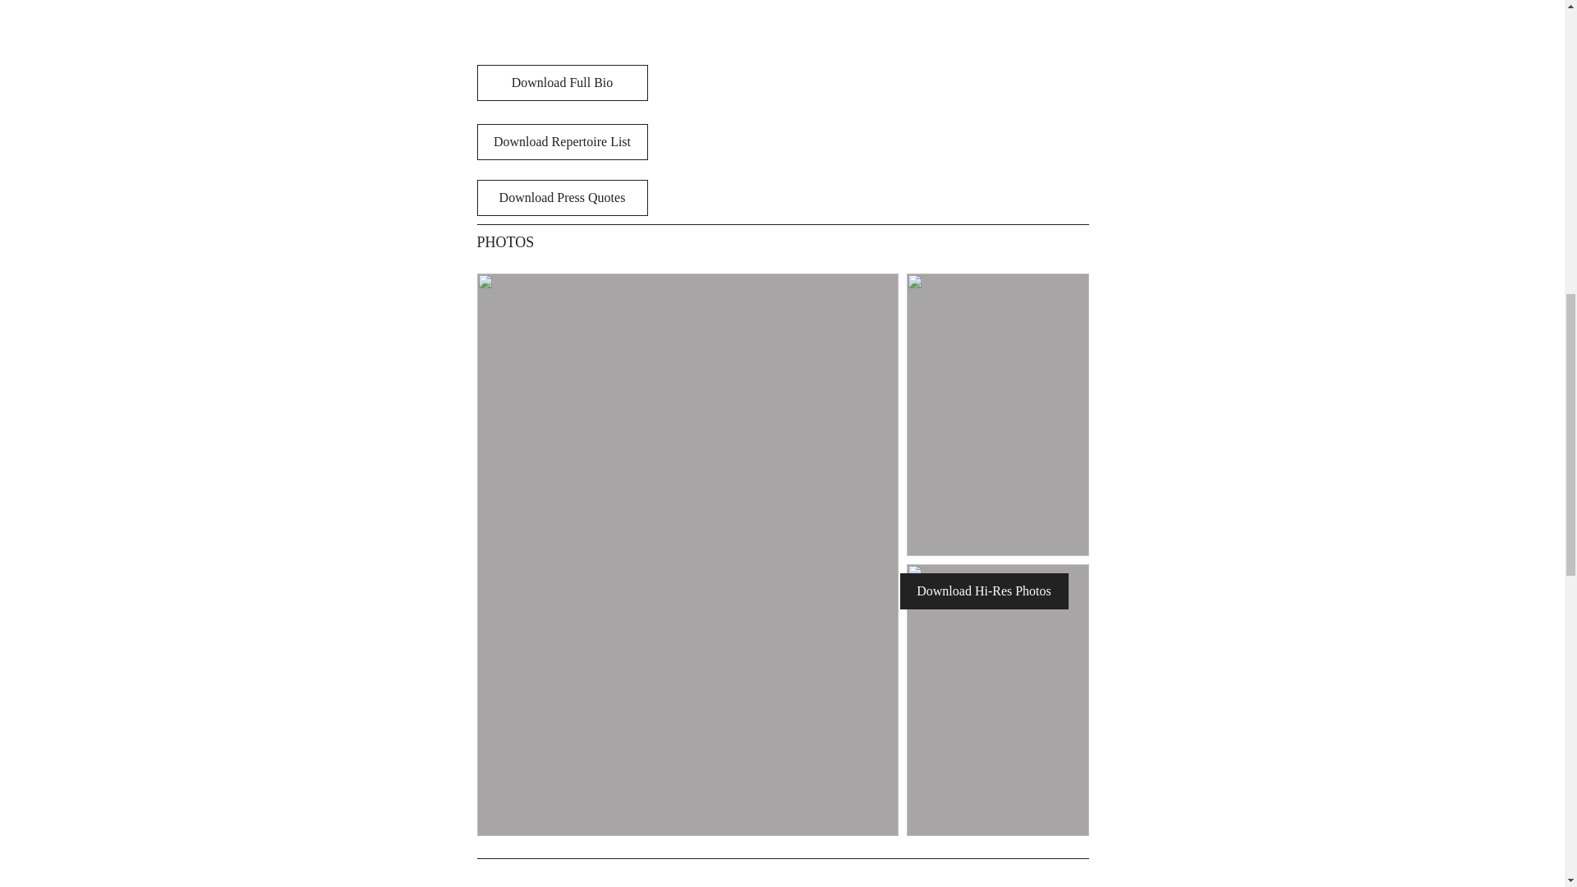 Image resolution: width=1577 pixels, height=887 pixels. I want to click on Download Full Bio, so click(561, 82).